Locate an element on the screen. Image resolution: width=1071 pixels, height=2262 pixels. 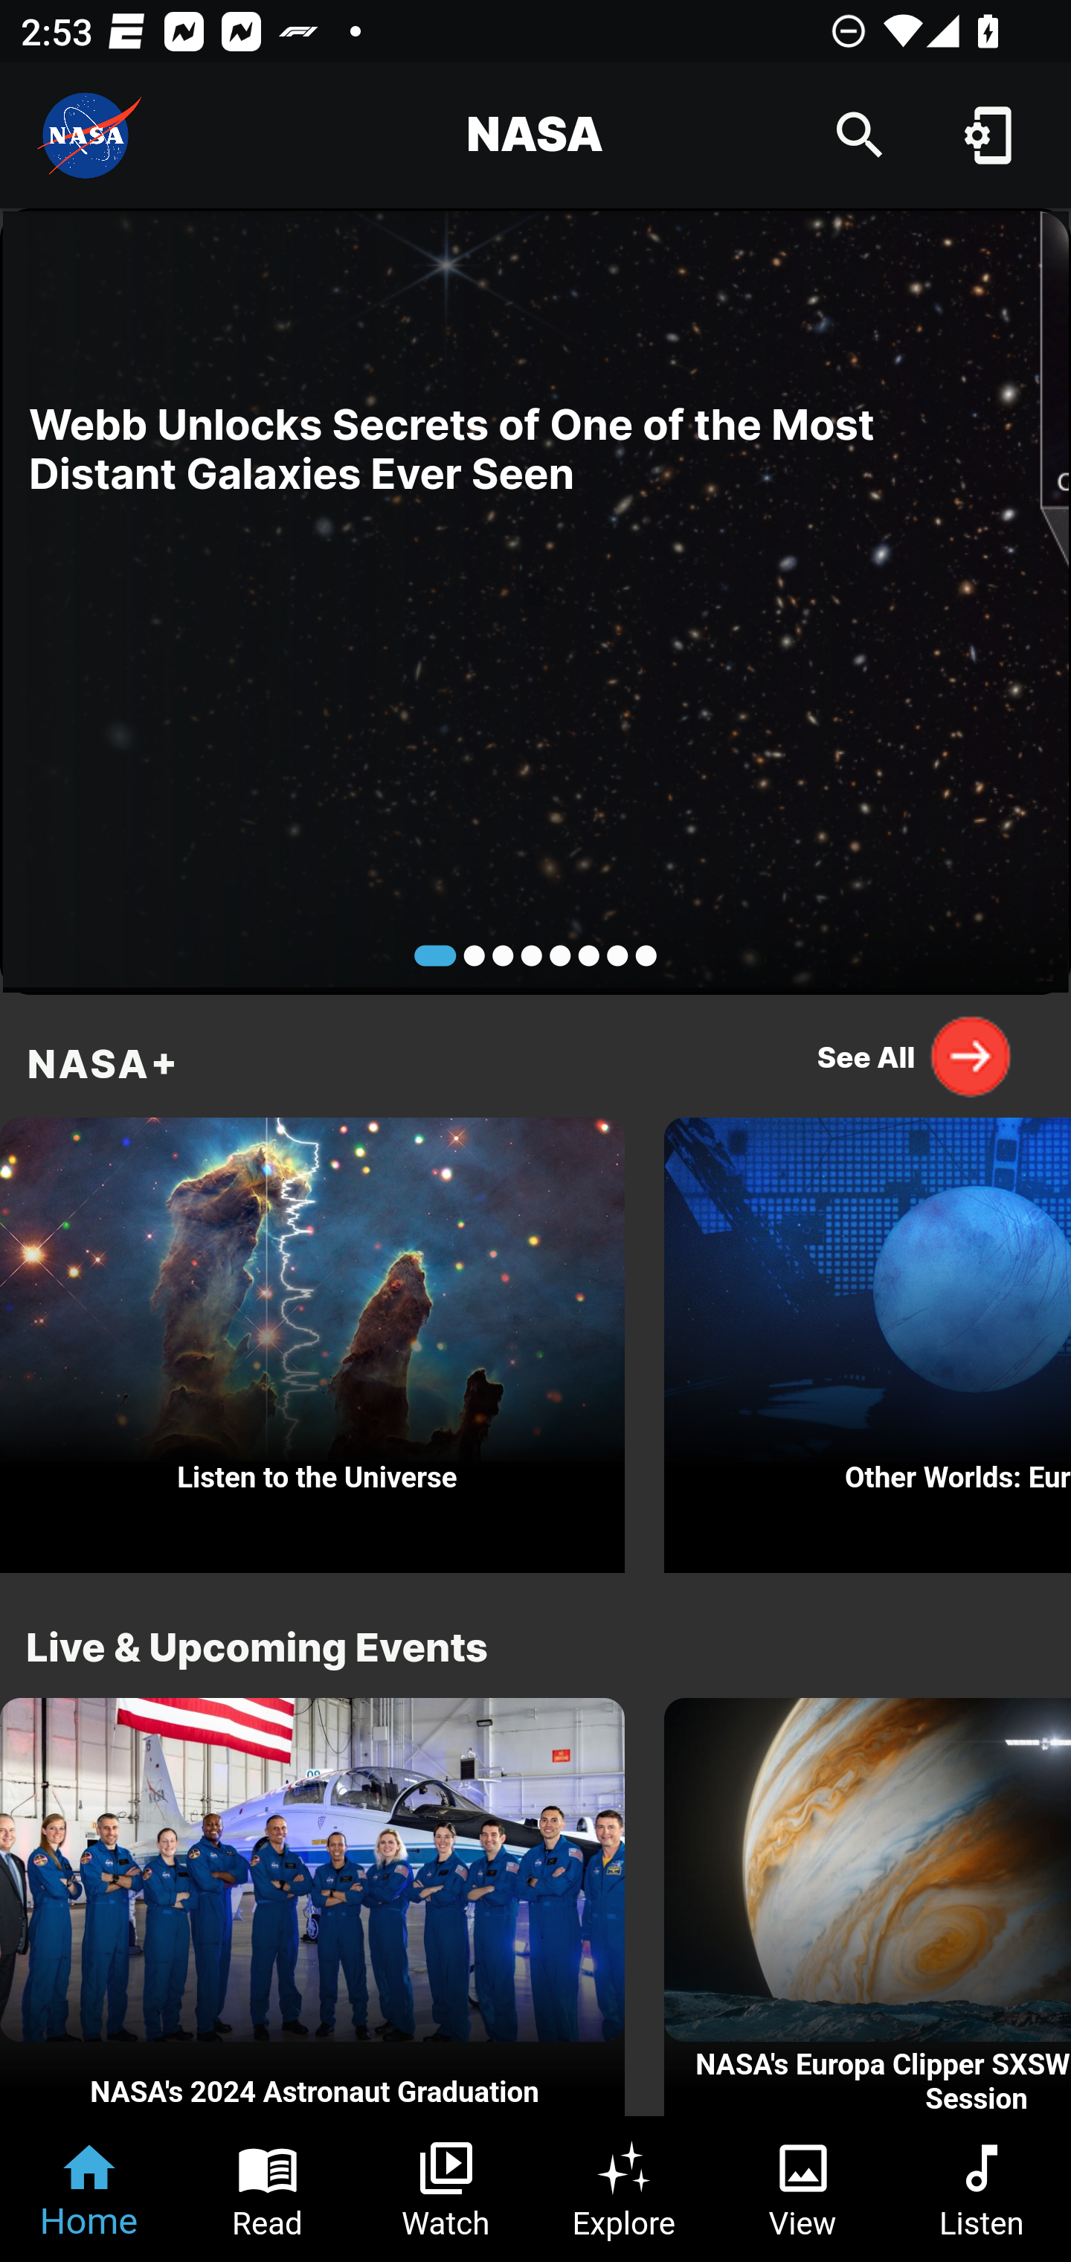
Home
Tab 1 of 6 is located at coordinates (89, 2189).